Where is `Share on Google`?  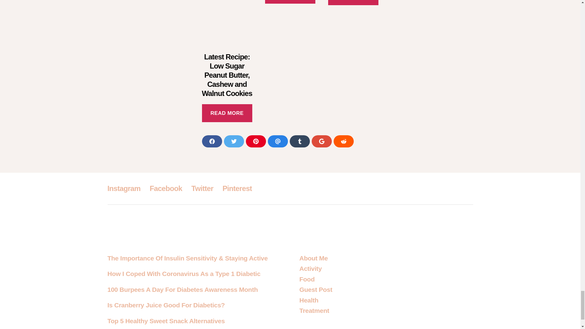
Share on Google is located at coordinates (321, 141).